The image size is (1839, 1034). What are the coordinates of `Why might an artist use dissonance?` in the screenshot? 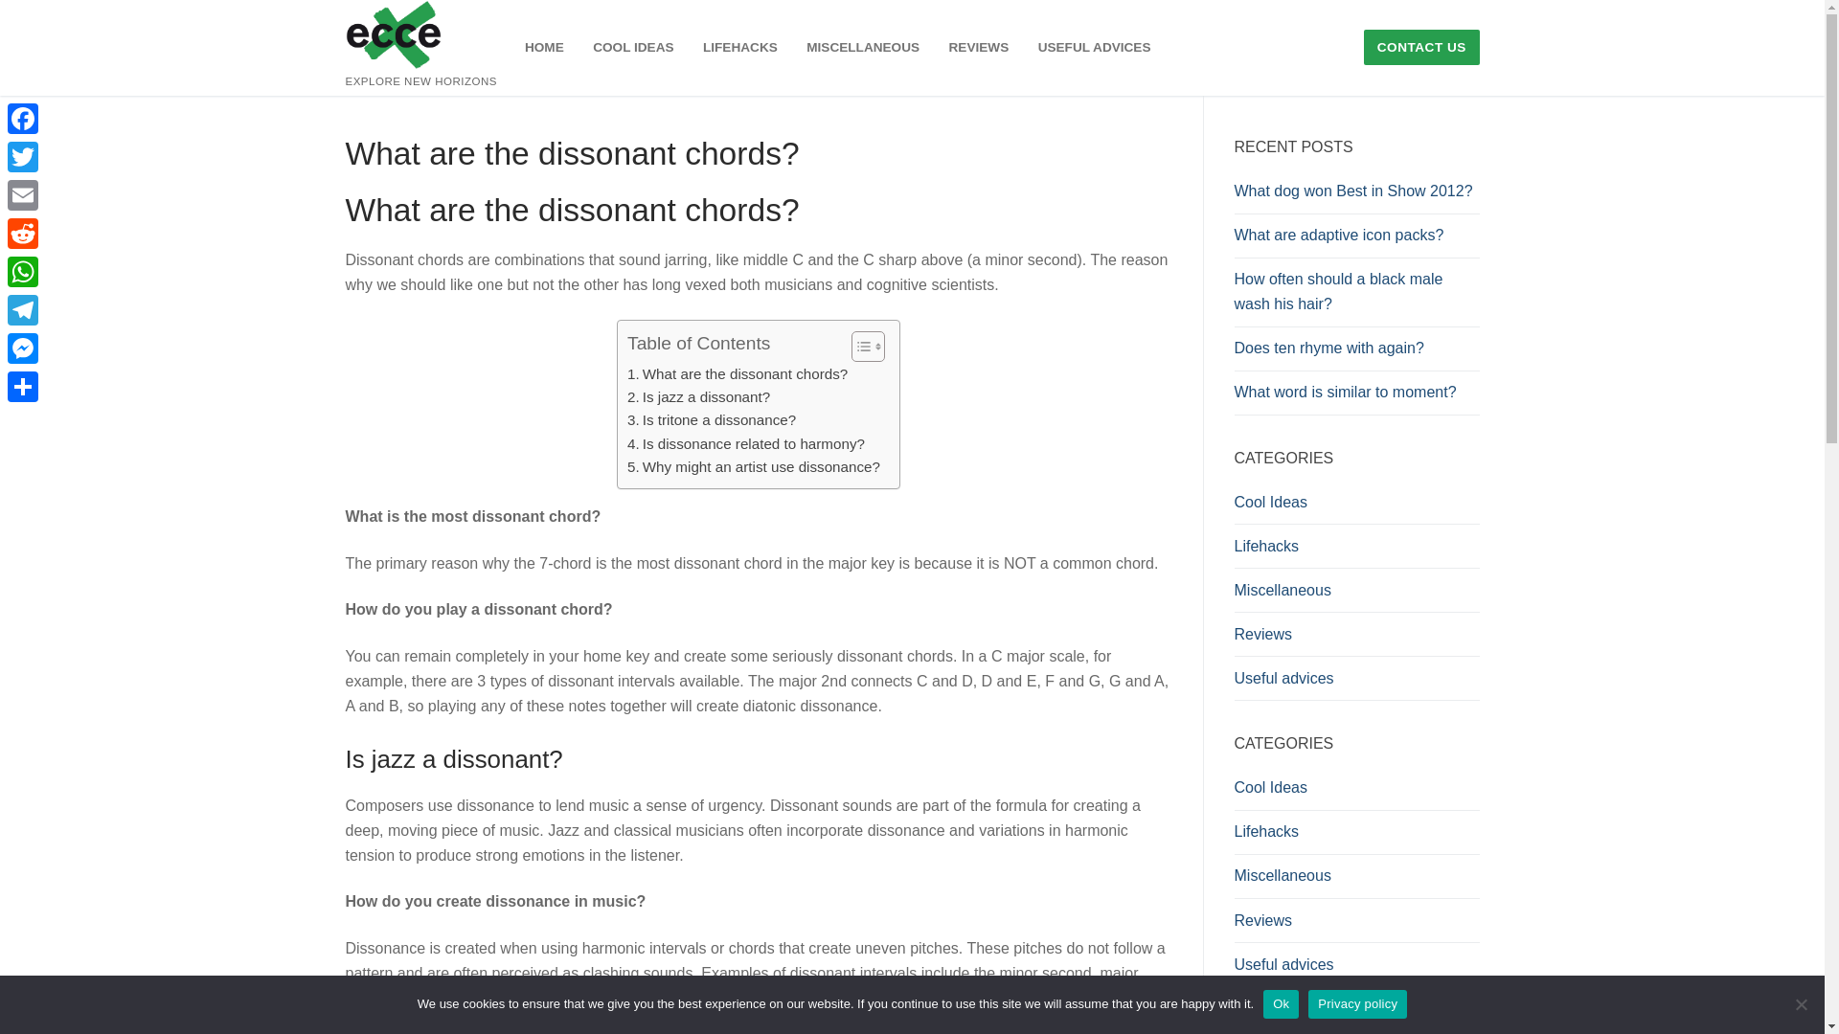 It's located at (753, 467).